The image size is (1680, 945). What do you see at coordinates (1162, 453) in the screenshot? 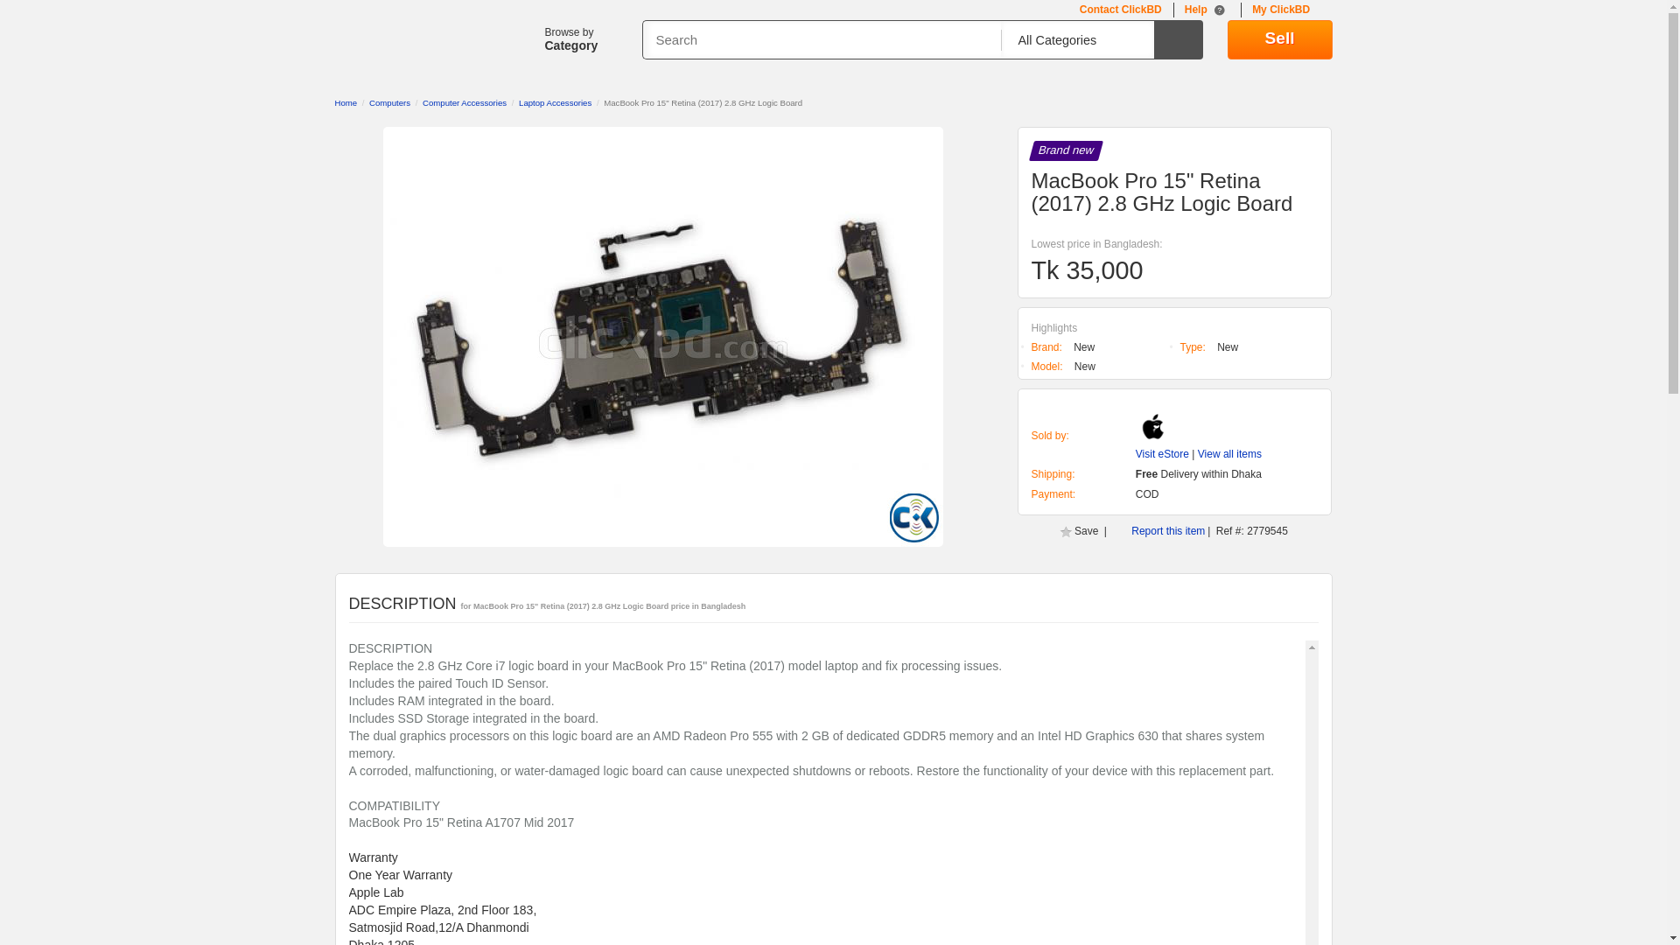
I see `Visit eStore` at bounding box center [1162, 453].